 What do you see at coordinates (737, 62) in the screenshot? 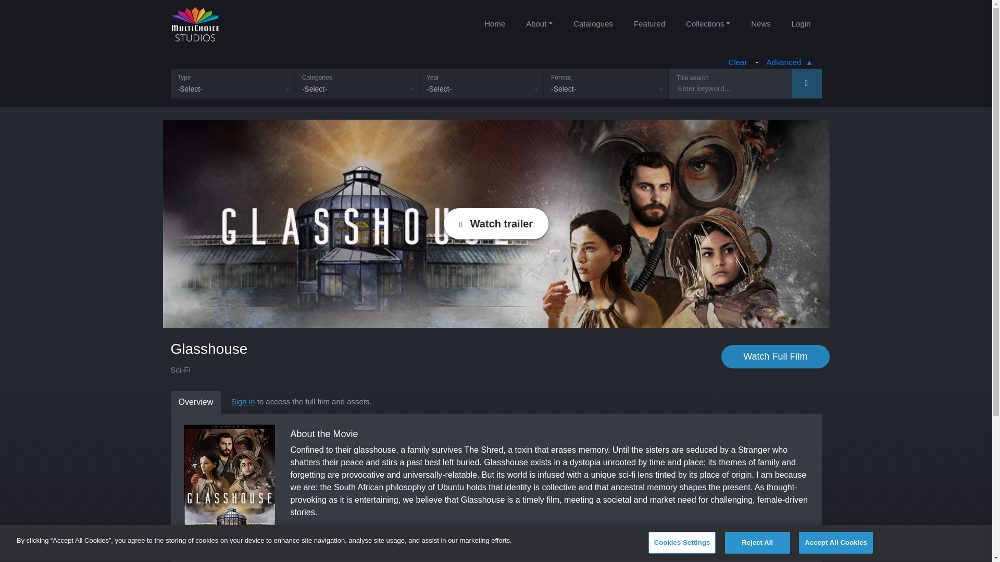
I see `Clear` at bounding box center [737, 62].